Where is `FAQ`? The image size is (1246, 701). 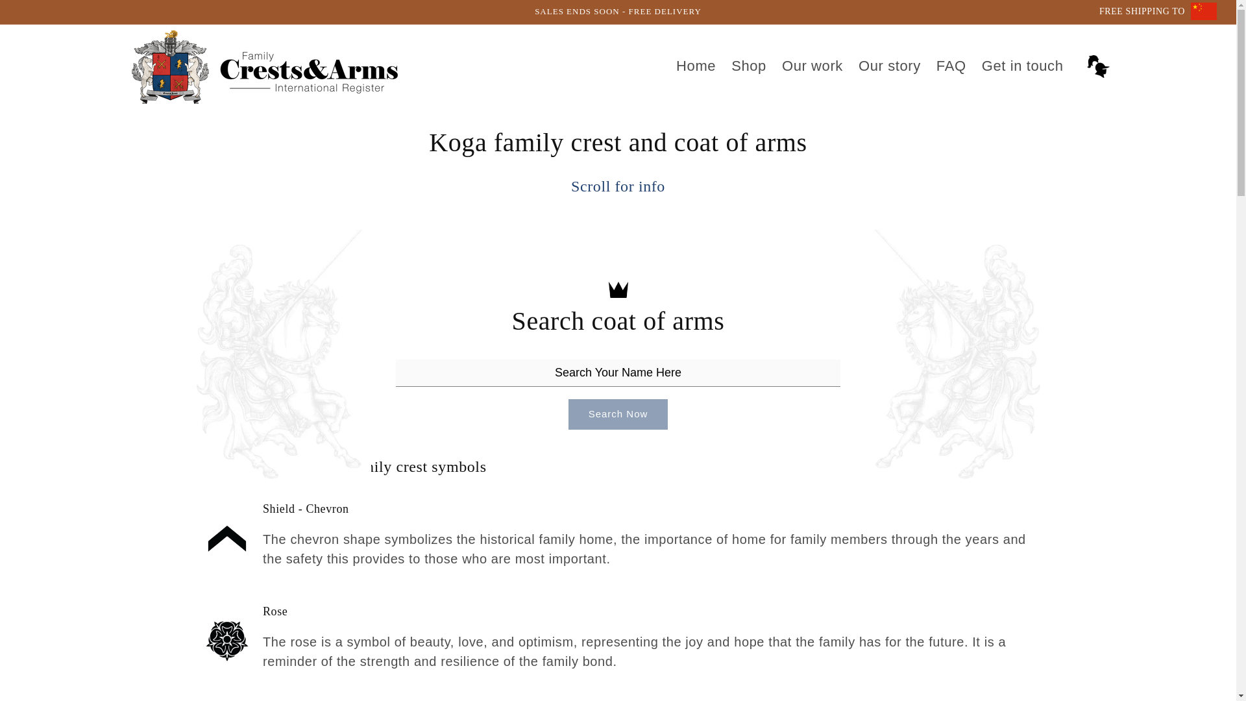
FAQ is located at coordinates (951, 66).